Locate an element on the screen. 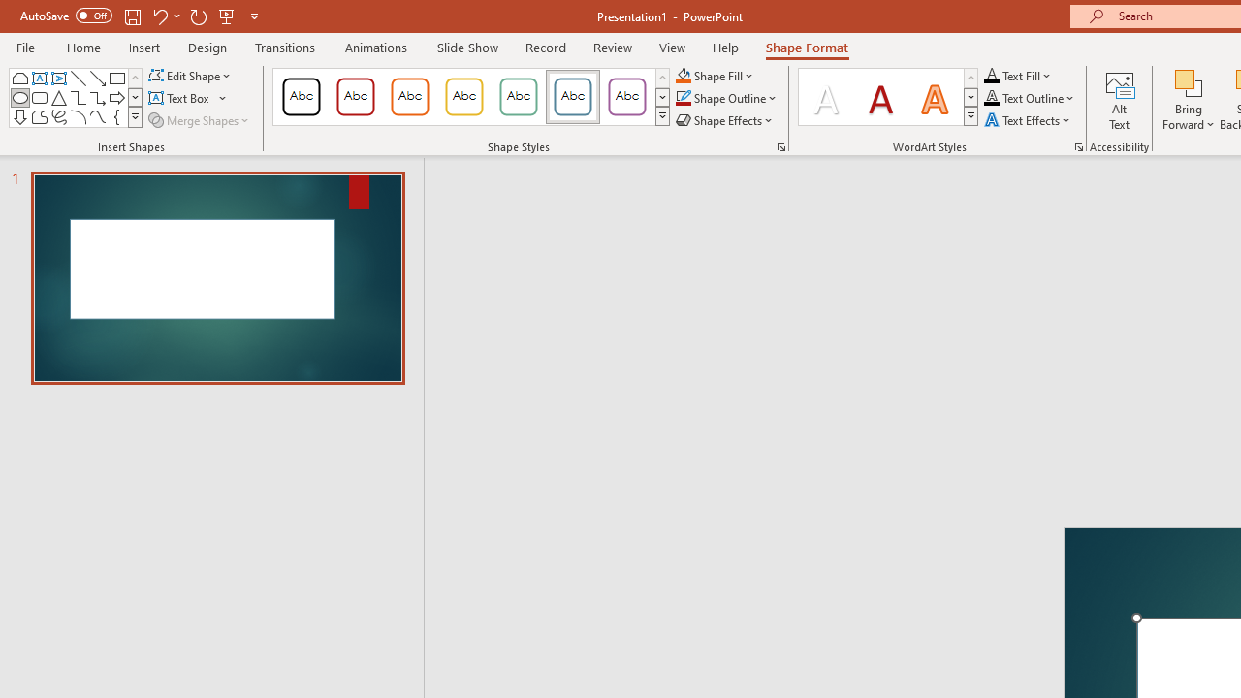 The image size is (1241, 698). Bring Forward is located at coordinates (1189, 81).